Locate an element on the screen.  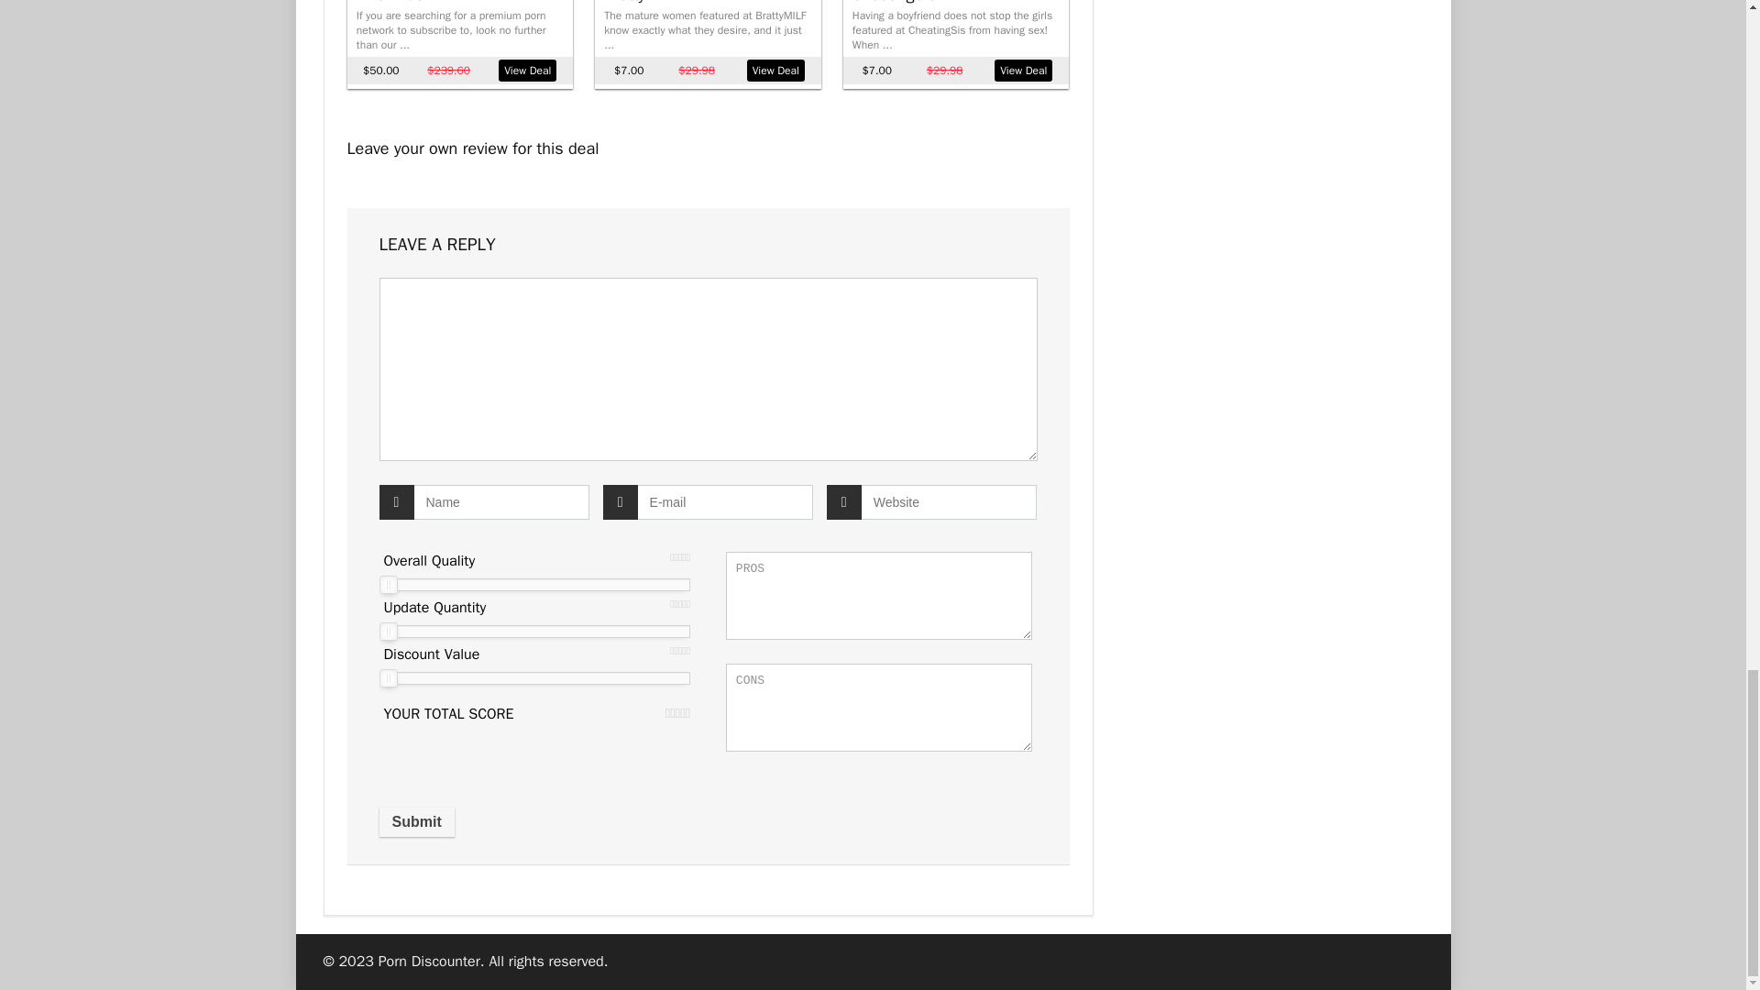
Submit is located at coordinates (416, 821).